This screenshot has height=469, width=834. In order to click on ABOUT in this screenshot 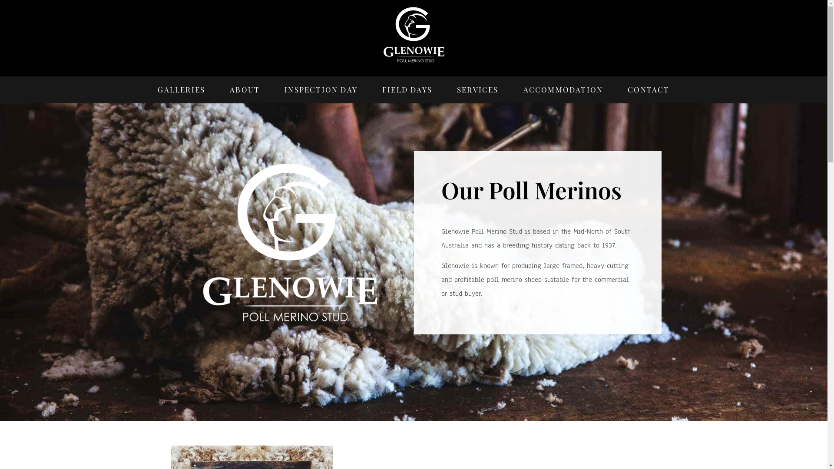, I will do `click(245, 90)`.